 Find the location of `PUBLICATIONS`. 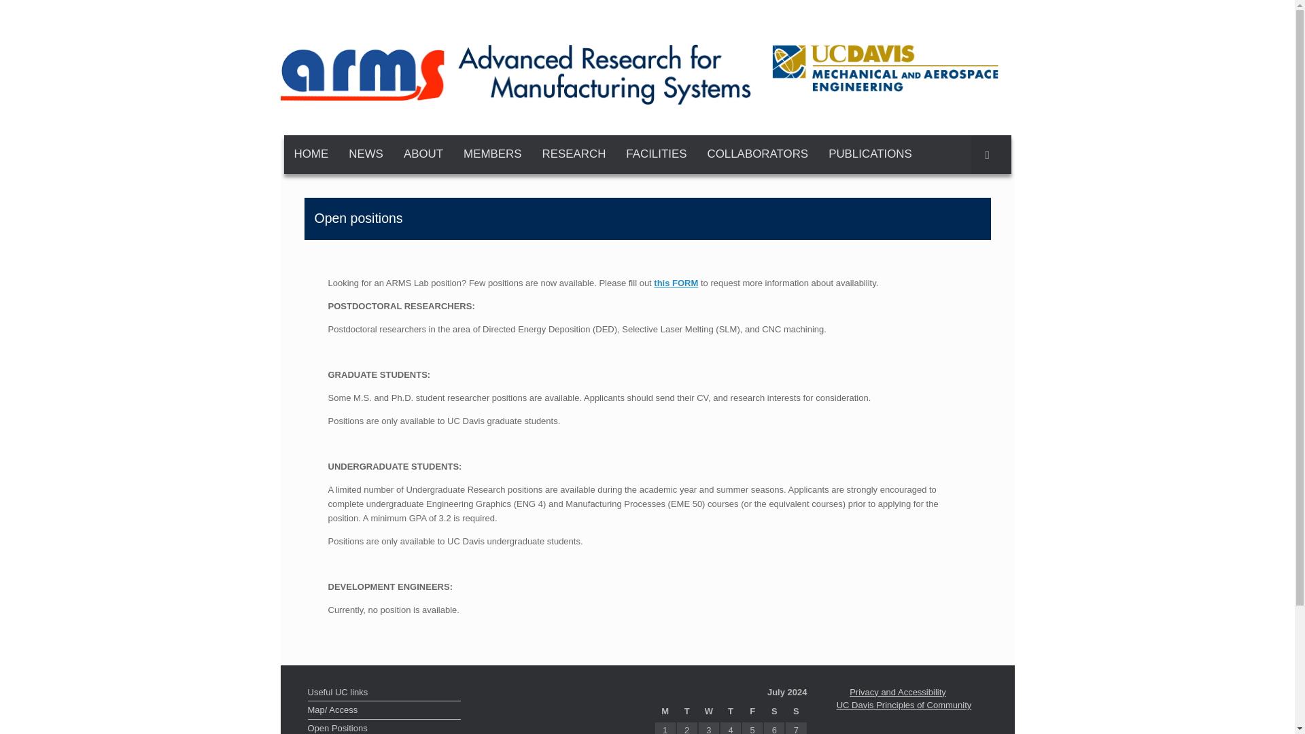

PUBLICATIONS is located at coordinates (870, 154).